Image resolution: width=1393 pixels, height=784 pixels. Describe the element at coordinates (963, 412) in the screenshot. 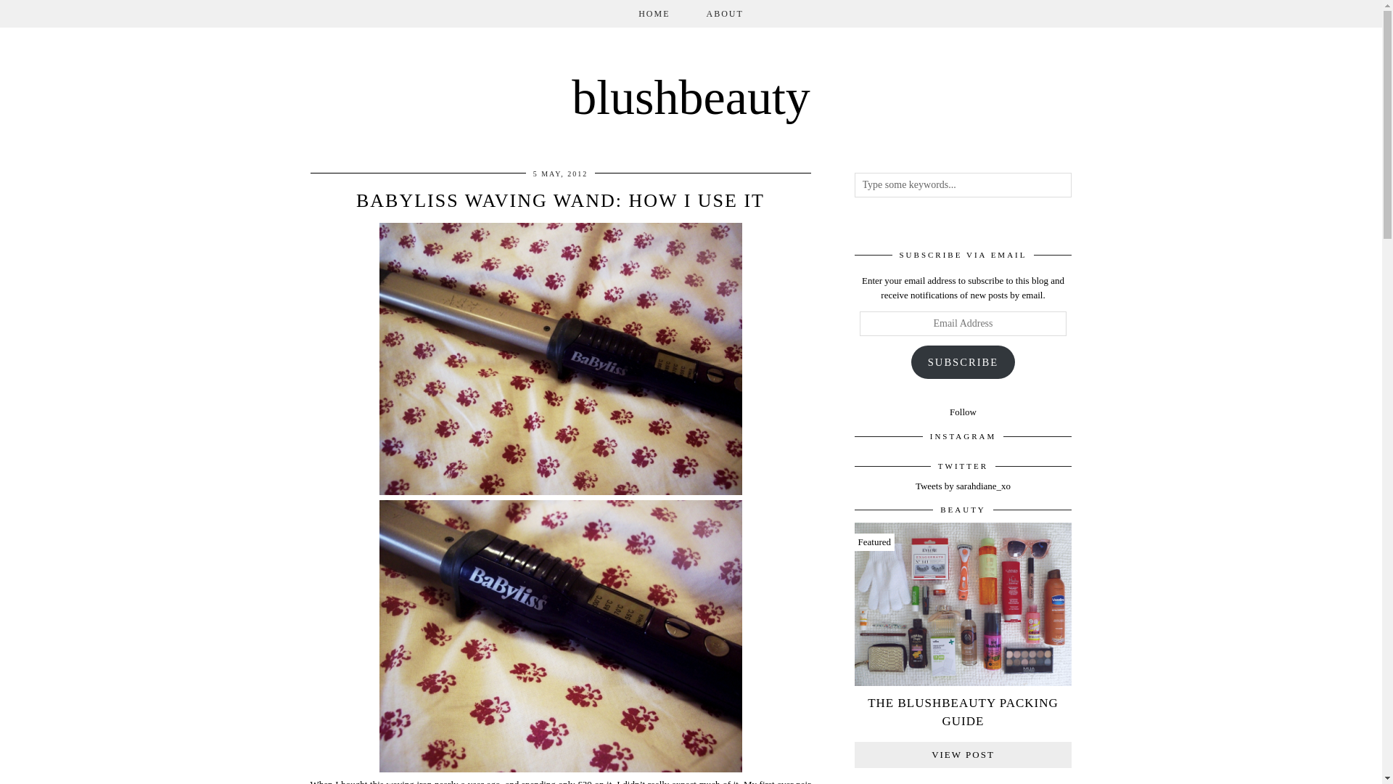

I see `Follow` at that location.